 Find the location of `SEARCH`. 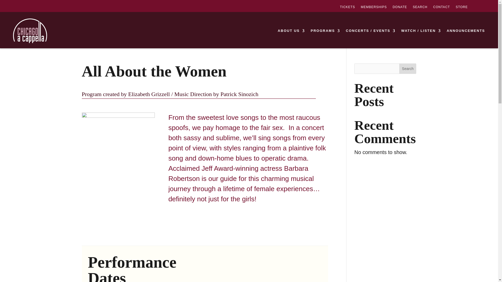

SEARCH is located at coordinates (420, 8).